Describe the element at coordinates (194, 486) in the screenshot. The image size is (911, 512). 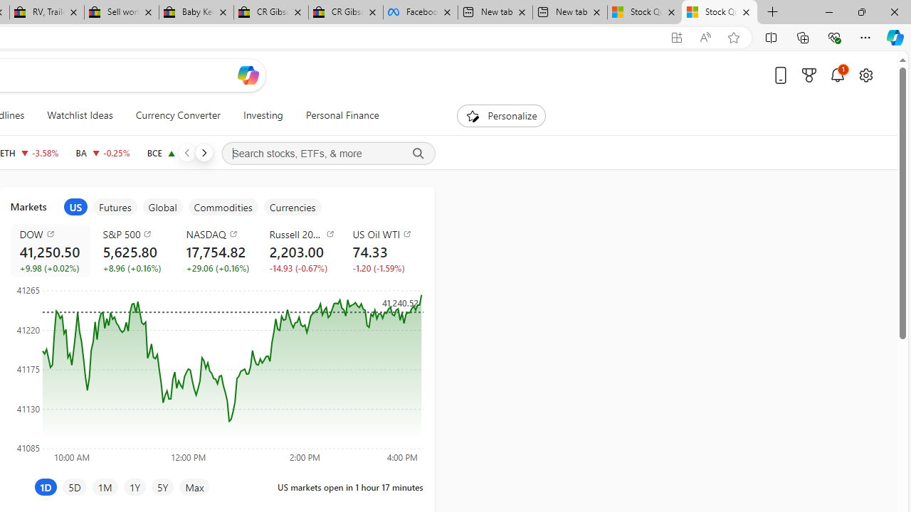
I see `Max` at that location.